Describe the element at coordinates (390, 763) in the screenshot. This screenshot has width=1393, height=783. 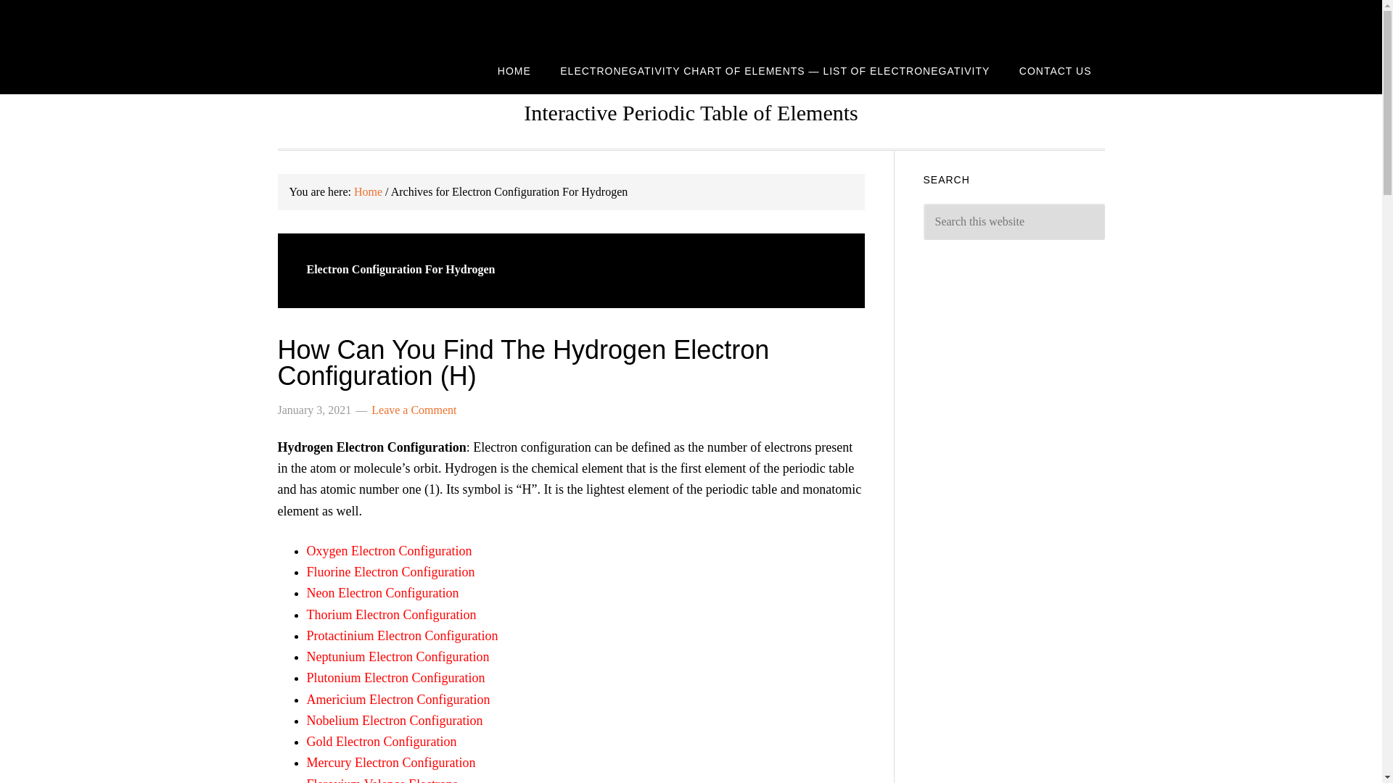
I see `Mercury Electron Configuration` at that location.